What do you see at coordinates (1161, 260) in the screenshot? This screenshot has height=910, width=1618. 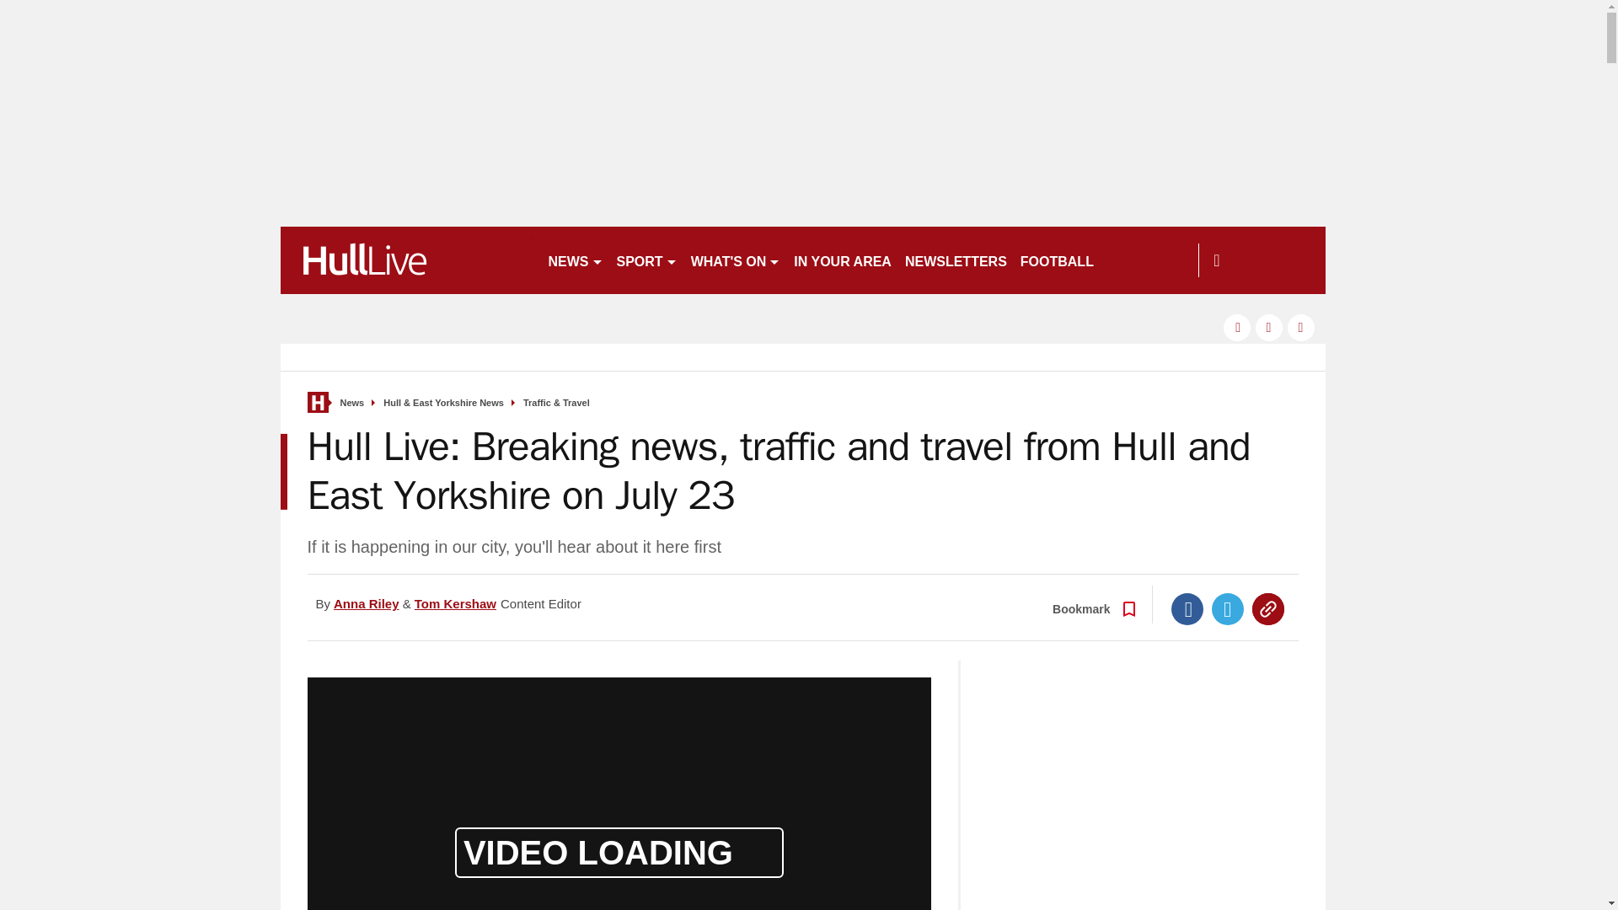 I see `RUGBY LEAGUE` at bounding box center [1161, 260].